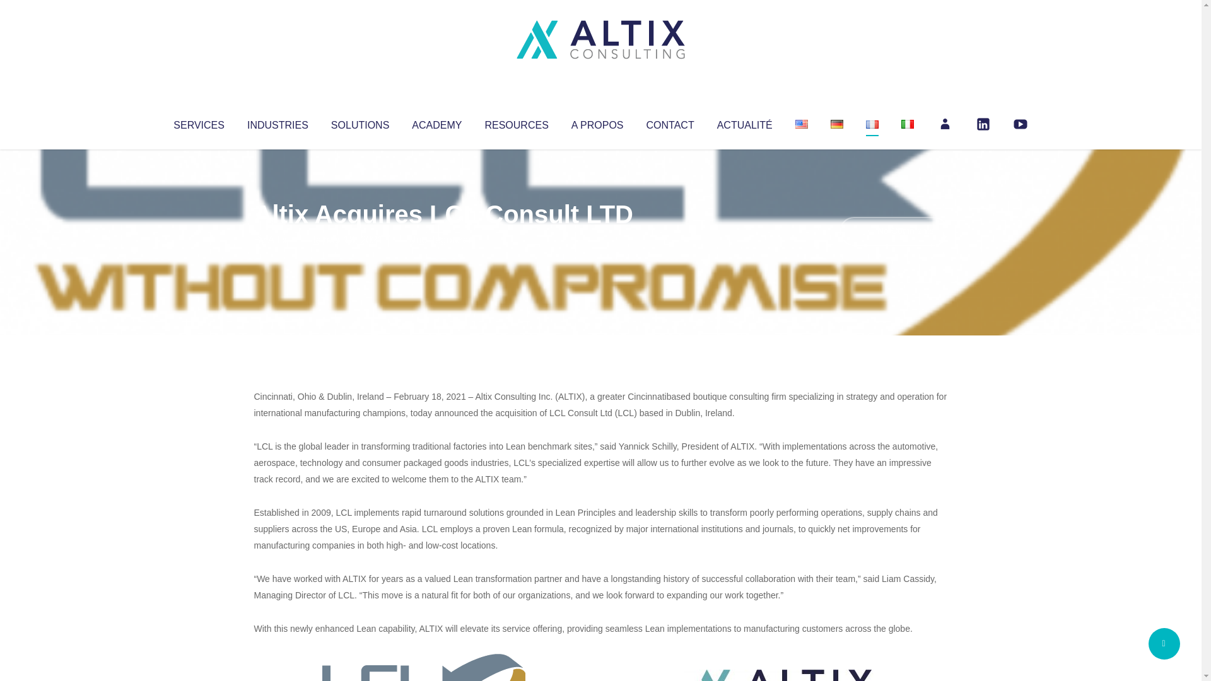  What do you see at coordinates (198, 122) in the screenshot?
I see `SERVICES` at bounding box center [198, 122].